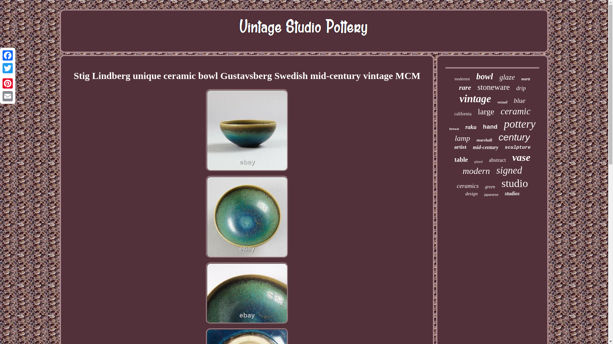 The height and width of the screenshot is (344, 613). I want to click on large, so click(486, 111).